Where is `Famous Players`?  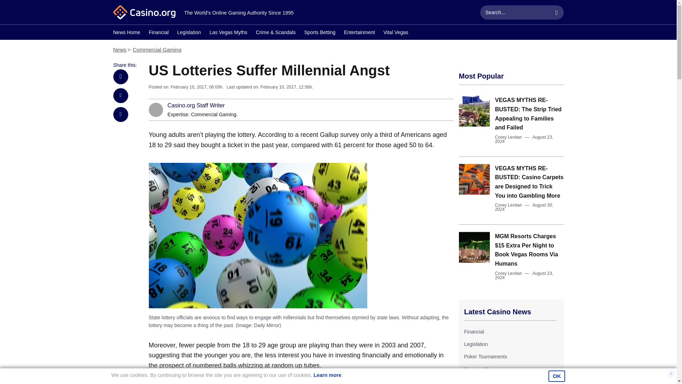 Famous Players is located at coordinates (482, 369).